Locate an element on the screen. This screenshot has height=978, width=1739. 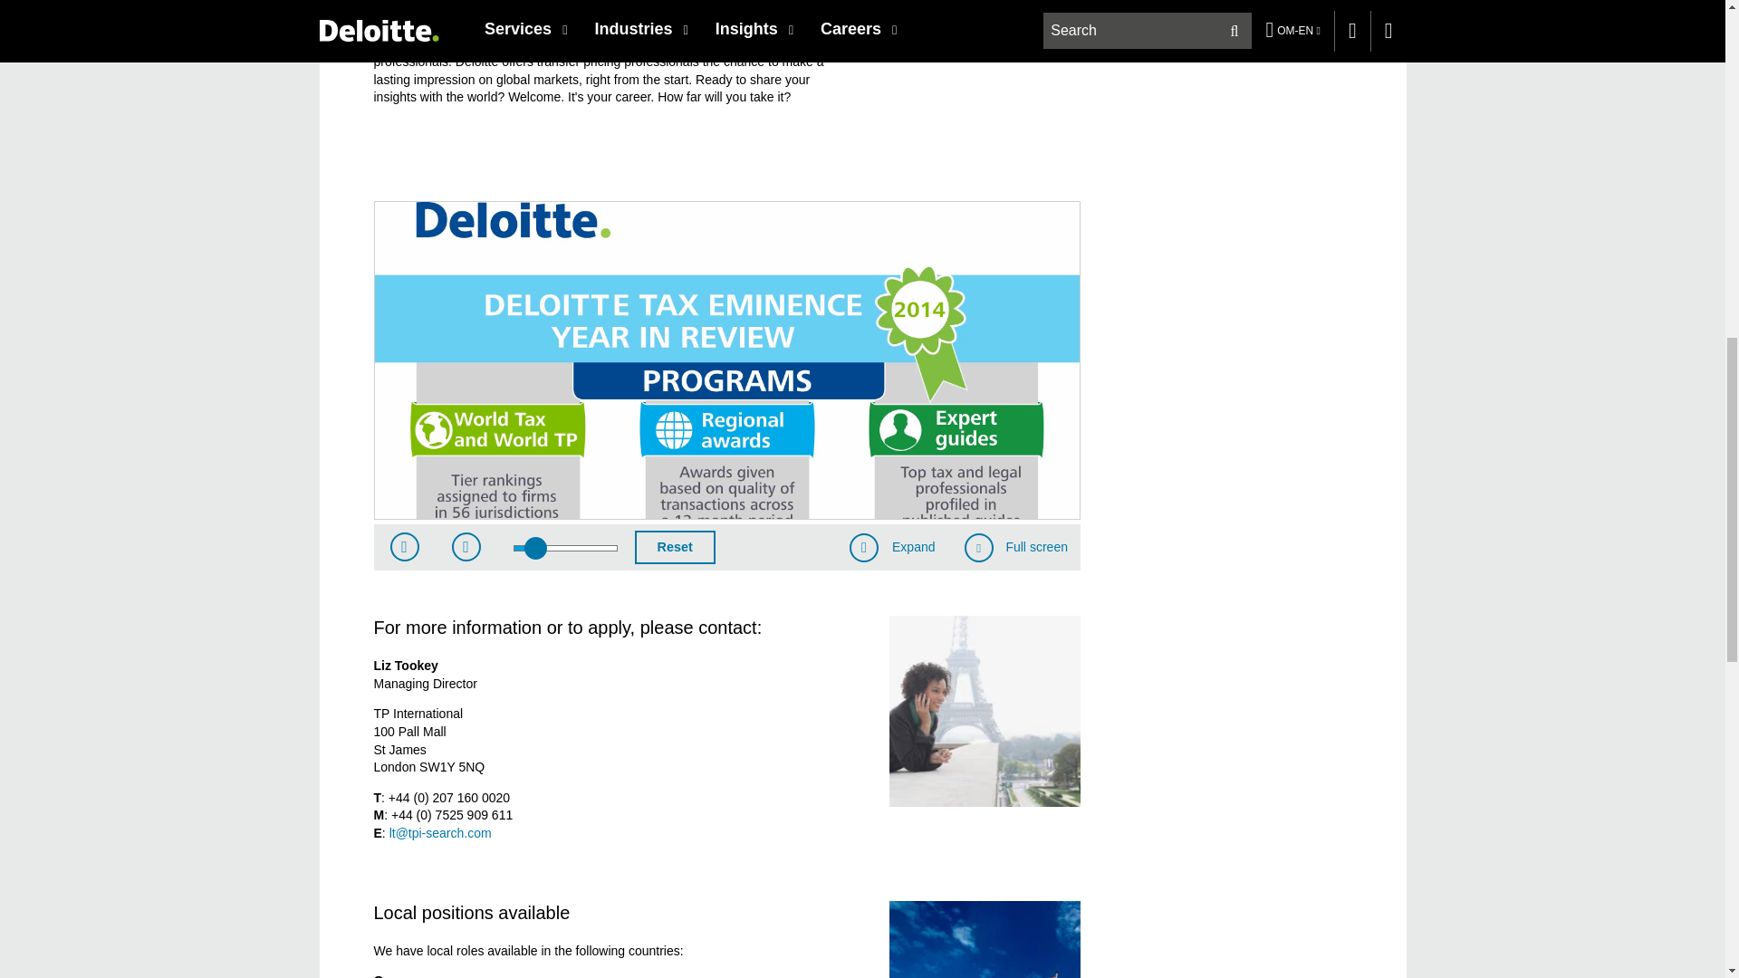
Expand is located at coordinates (891, 547).